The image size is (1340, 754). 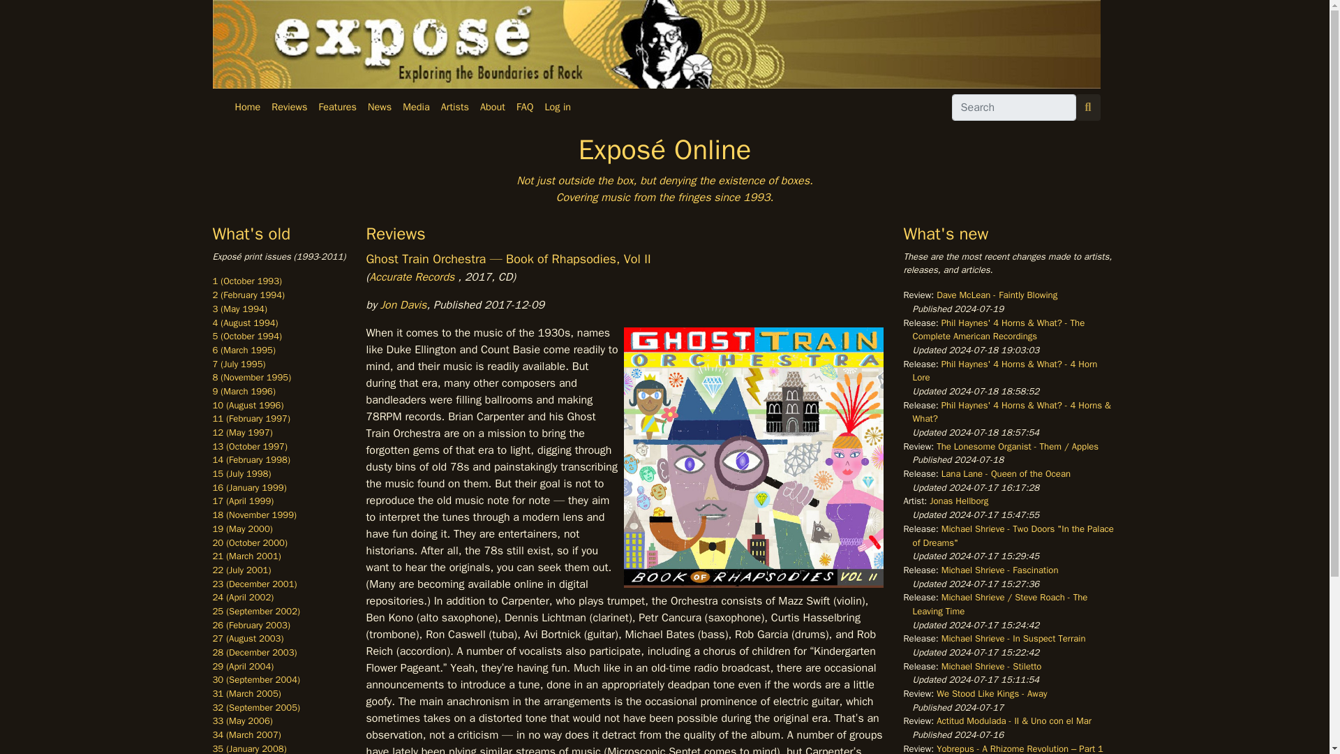 What do you see at coordinates (336, 108) in the screenshot?
I see `Features` at bounding box center [336, 108].